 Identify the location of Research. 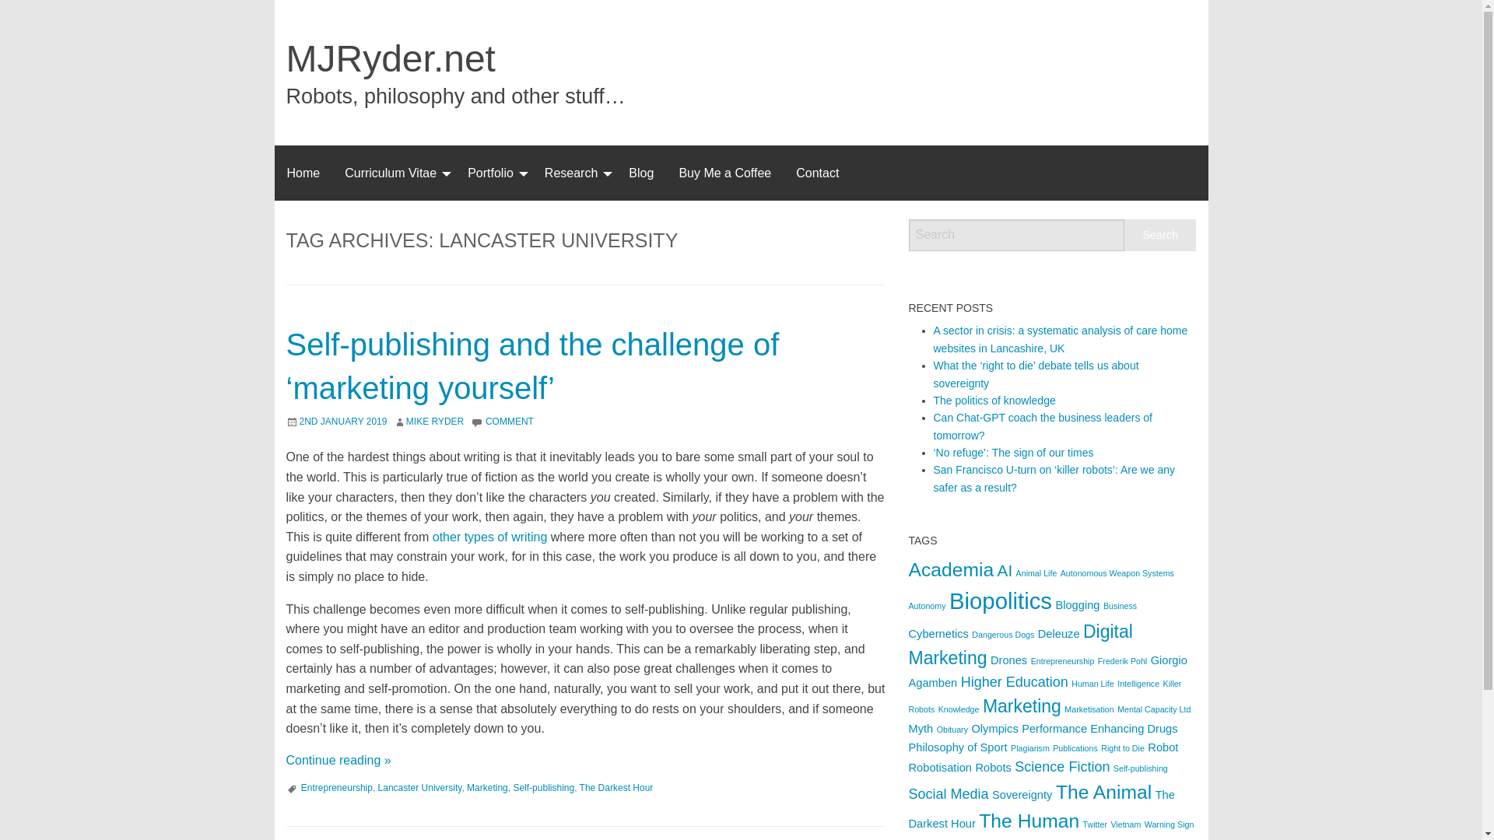
(573, 173).